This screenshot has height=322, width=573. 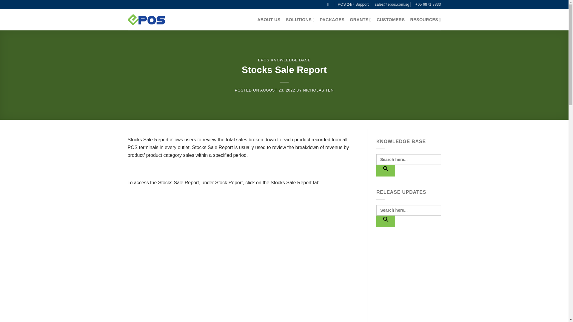 What do you see at coordinates (390, 20) in the screenshot?
I see `CUSTOMERS` at bounding box center [390, 20].